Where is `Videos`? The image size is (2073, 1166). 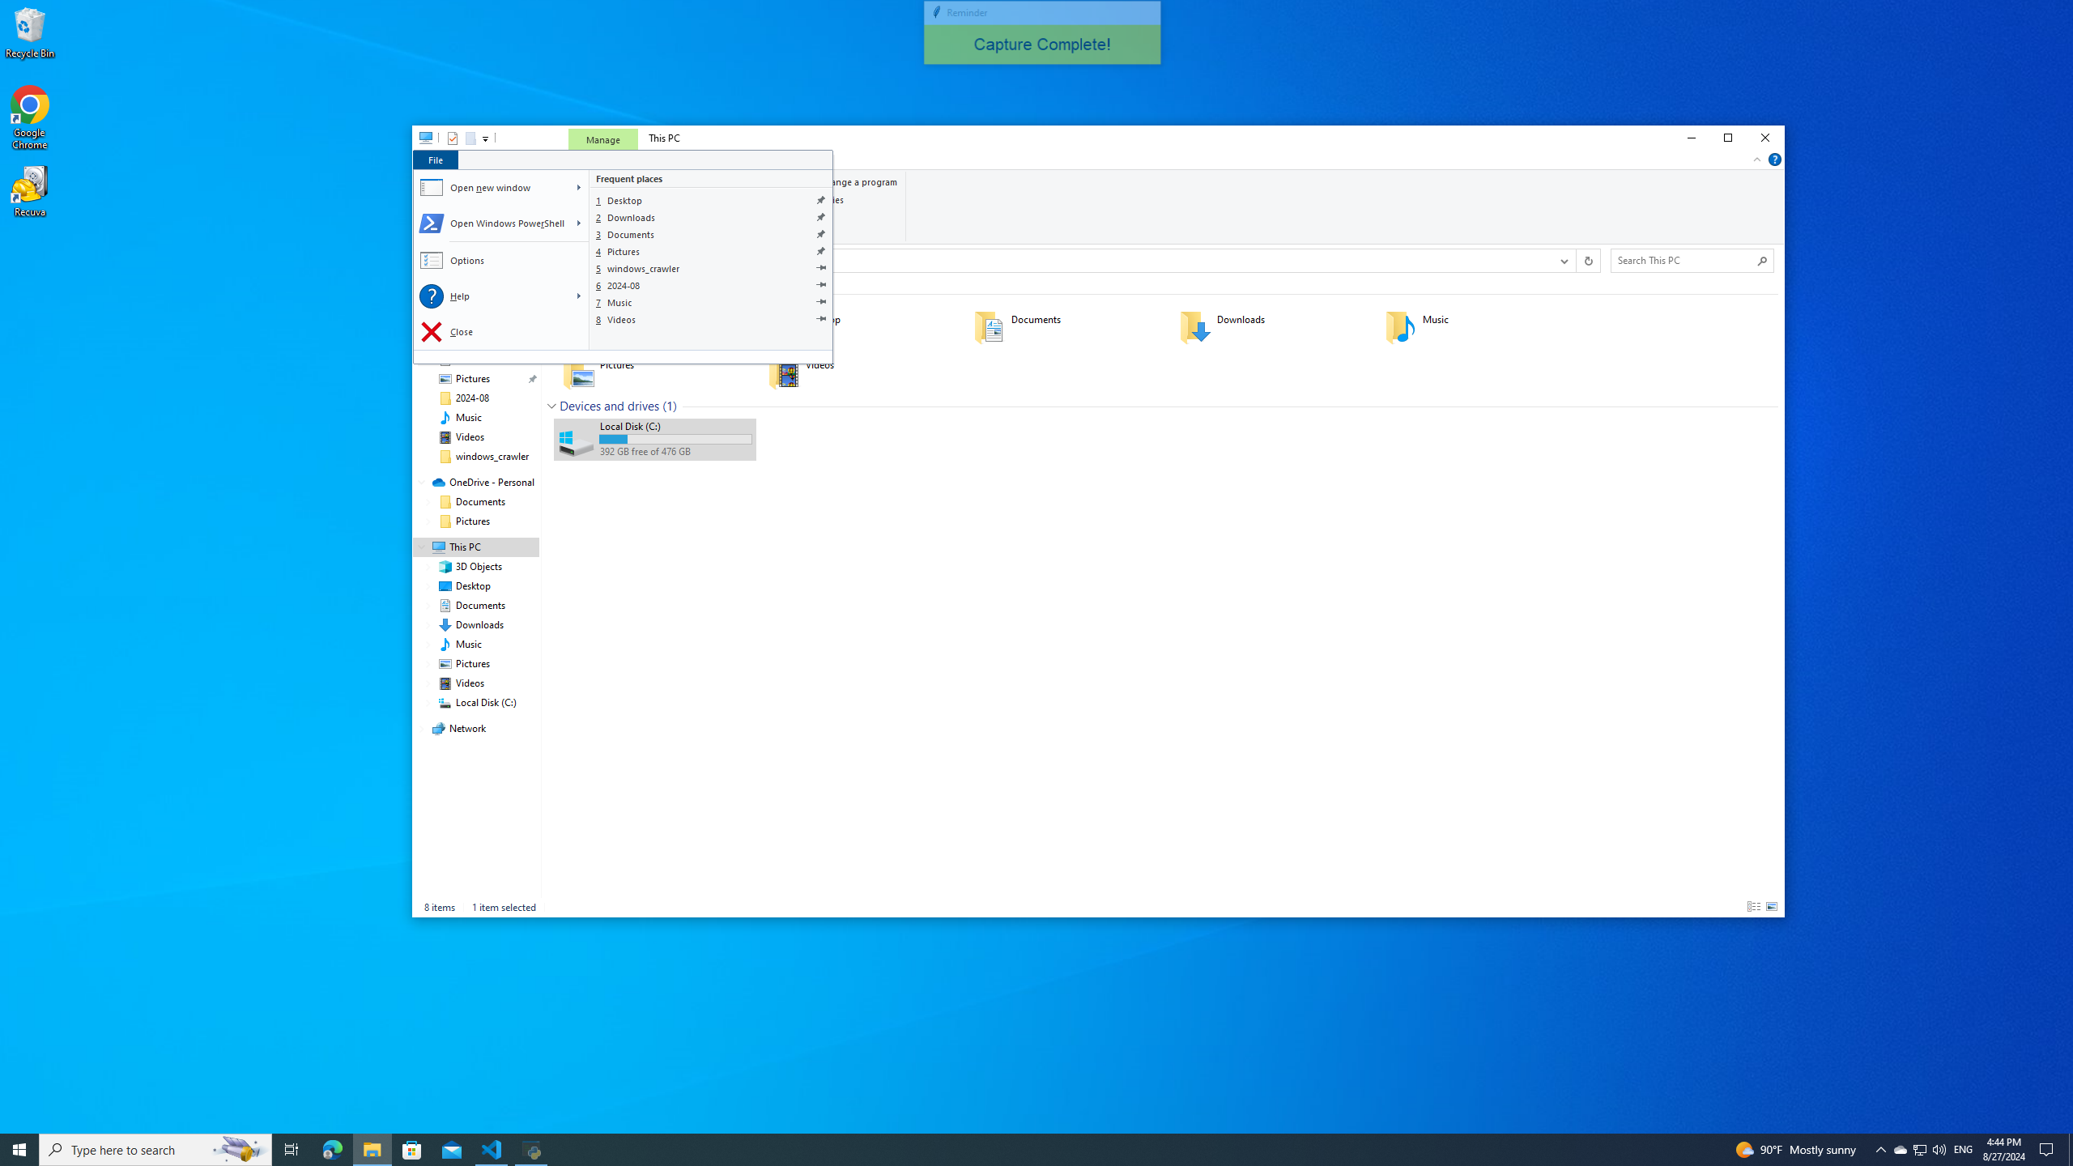 Videos is located at coordinates (712, 319).